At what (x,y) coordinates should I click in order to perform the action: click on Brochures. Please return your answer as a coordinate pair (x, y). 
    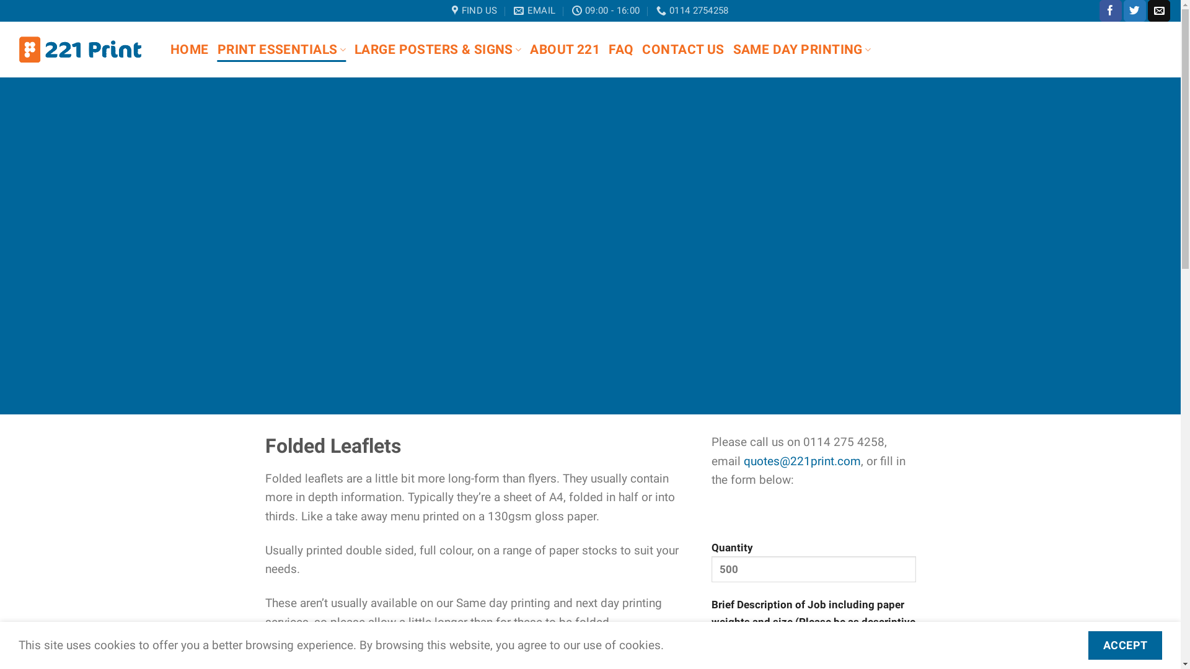
    Looking at the image, I should click on (624, 657).